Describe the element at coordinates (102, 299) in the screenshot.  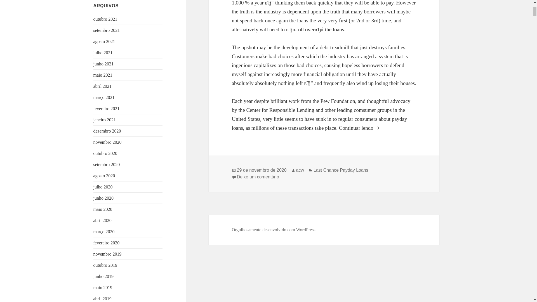
I see `abril 2019` at that location.